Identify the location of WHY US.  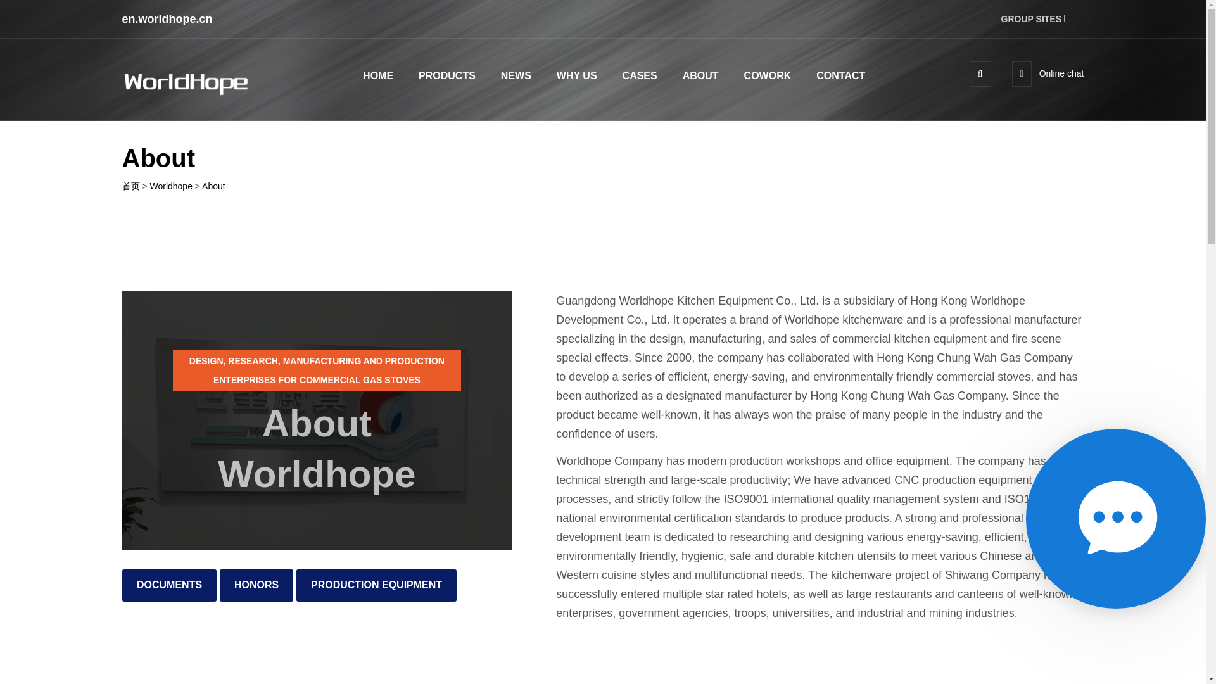
(576, 75).